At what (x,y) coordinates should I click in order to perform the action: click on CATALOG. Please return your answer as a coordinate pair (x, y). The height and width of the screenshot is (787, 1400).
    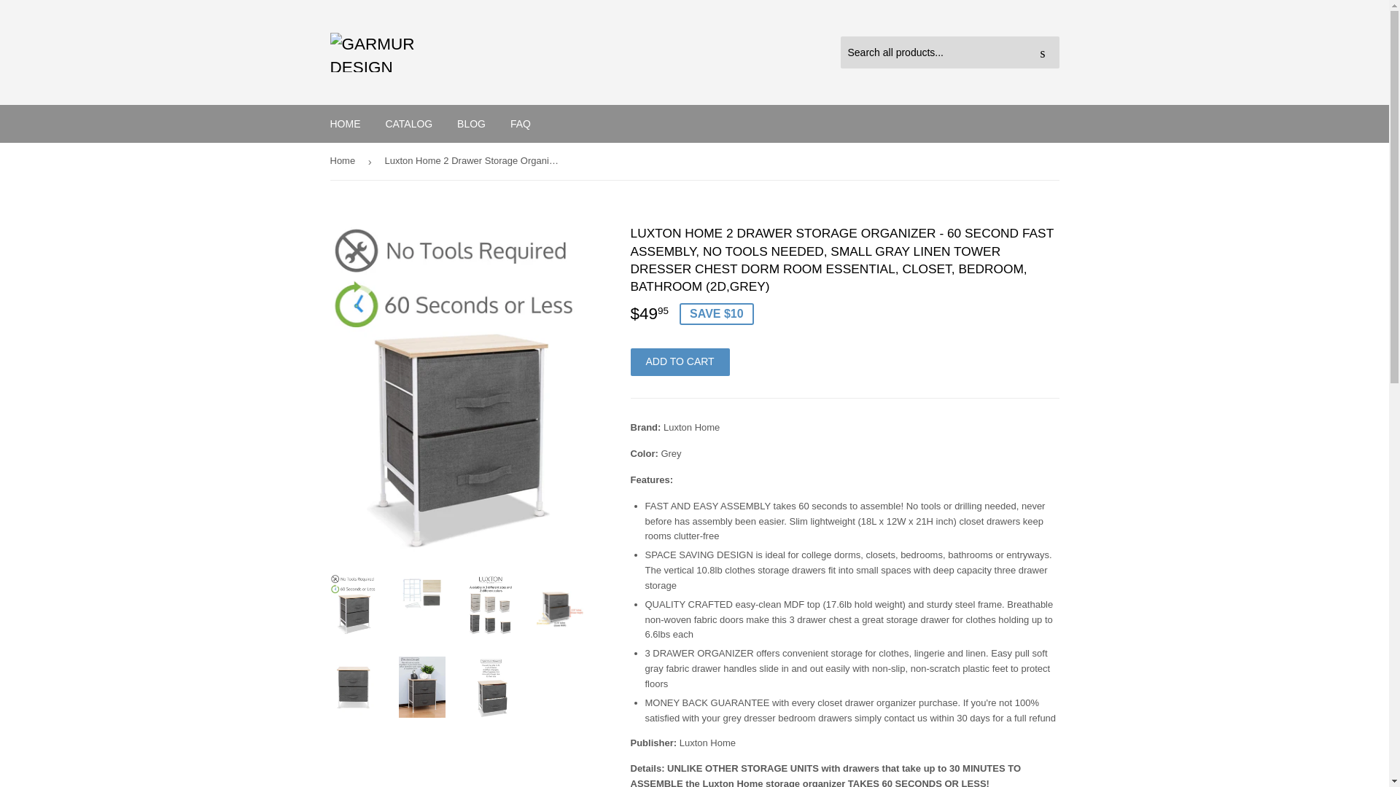
    Looking at the image, I should click on (408, 123).